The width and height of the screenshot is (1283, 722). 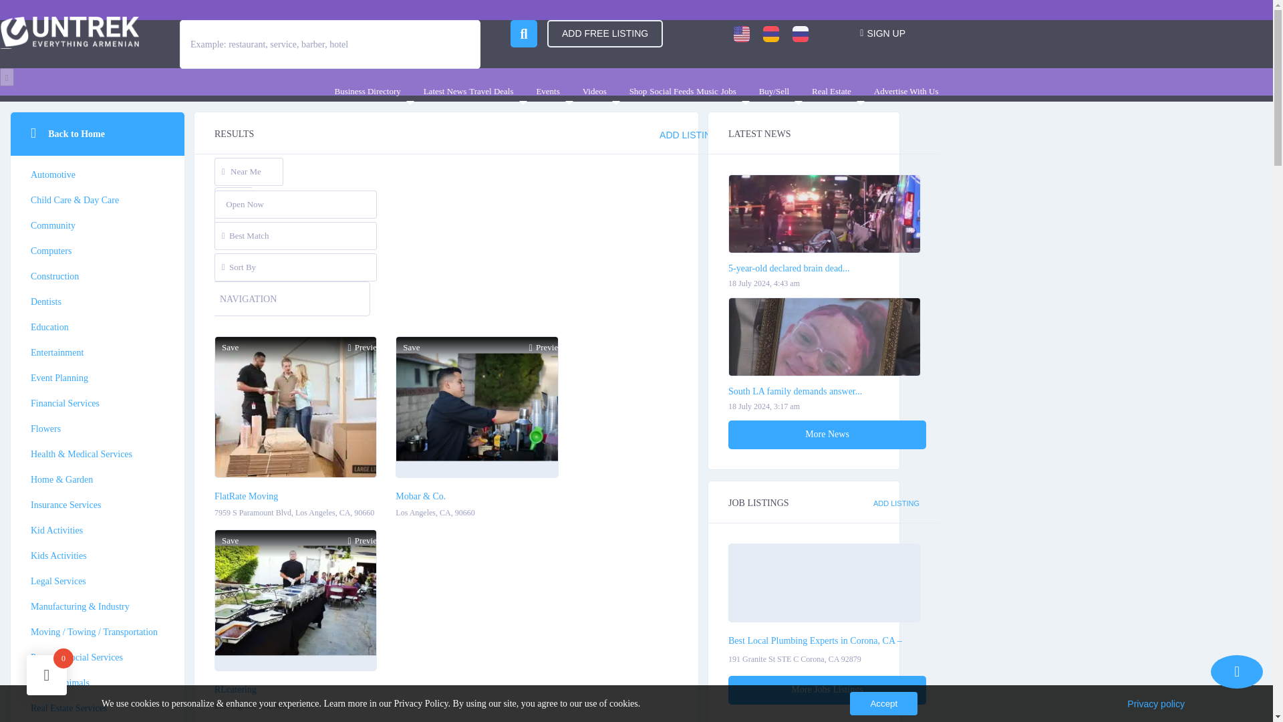 I want to click on SIGN UP, so click(x=882, y=32).